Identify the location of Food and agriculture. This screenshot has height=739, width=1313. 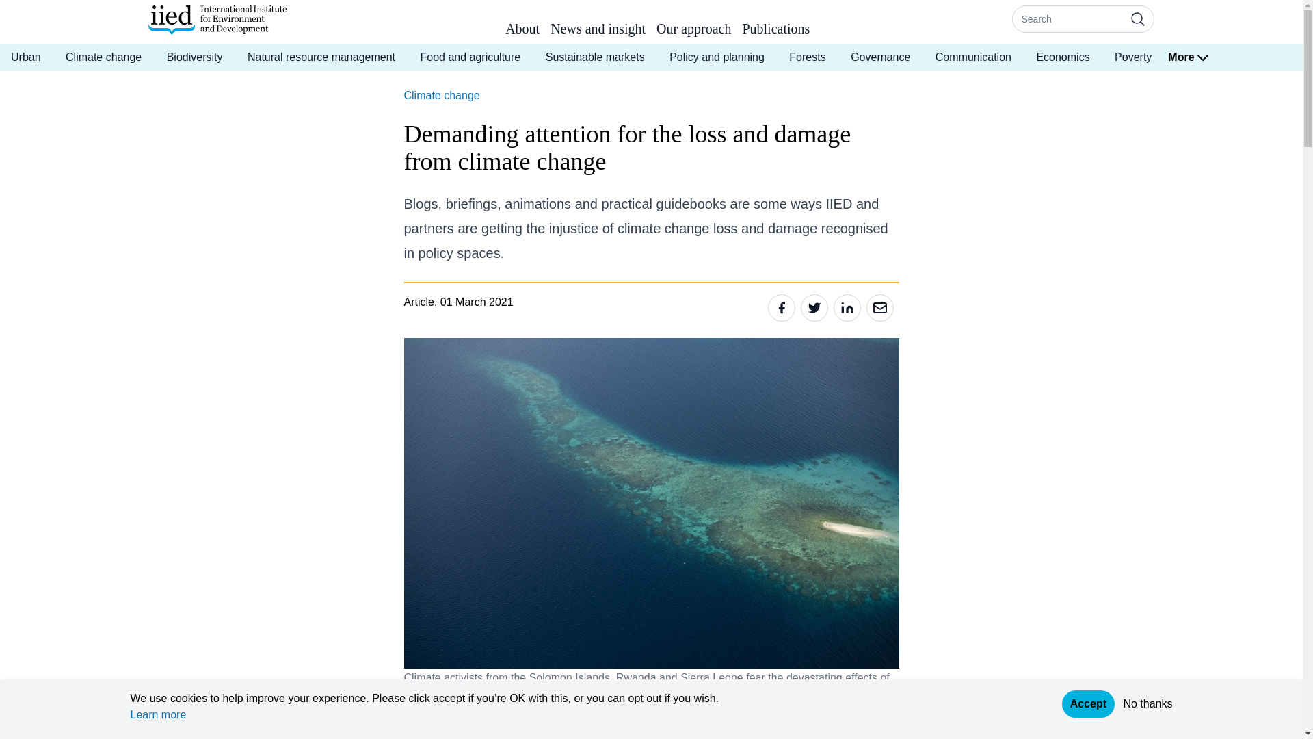
(470, 57).